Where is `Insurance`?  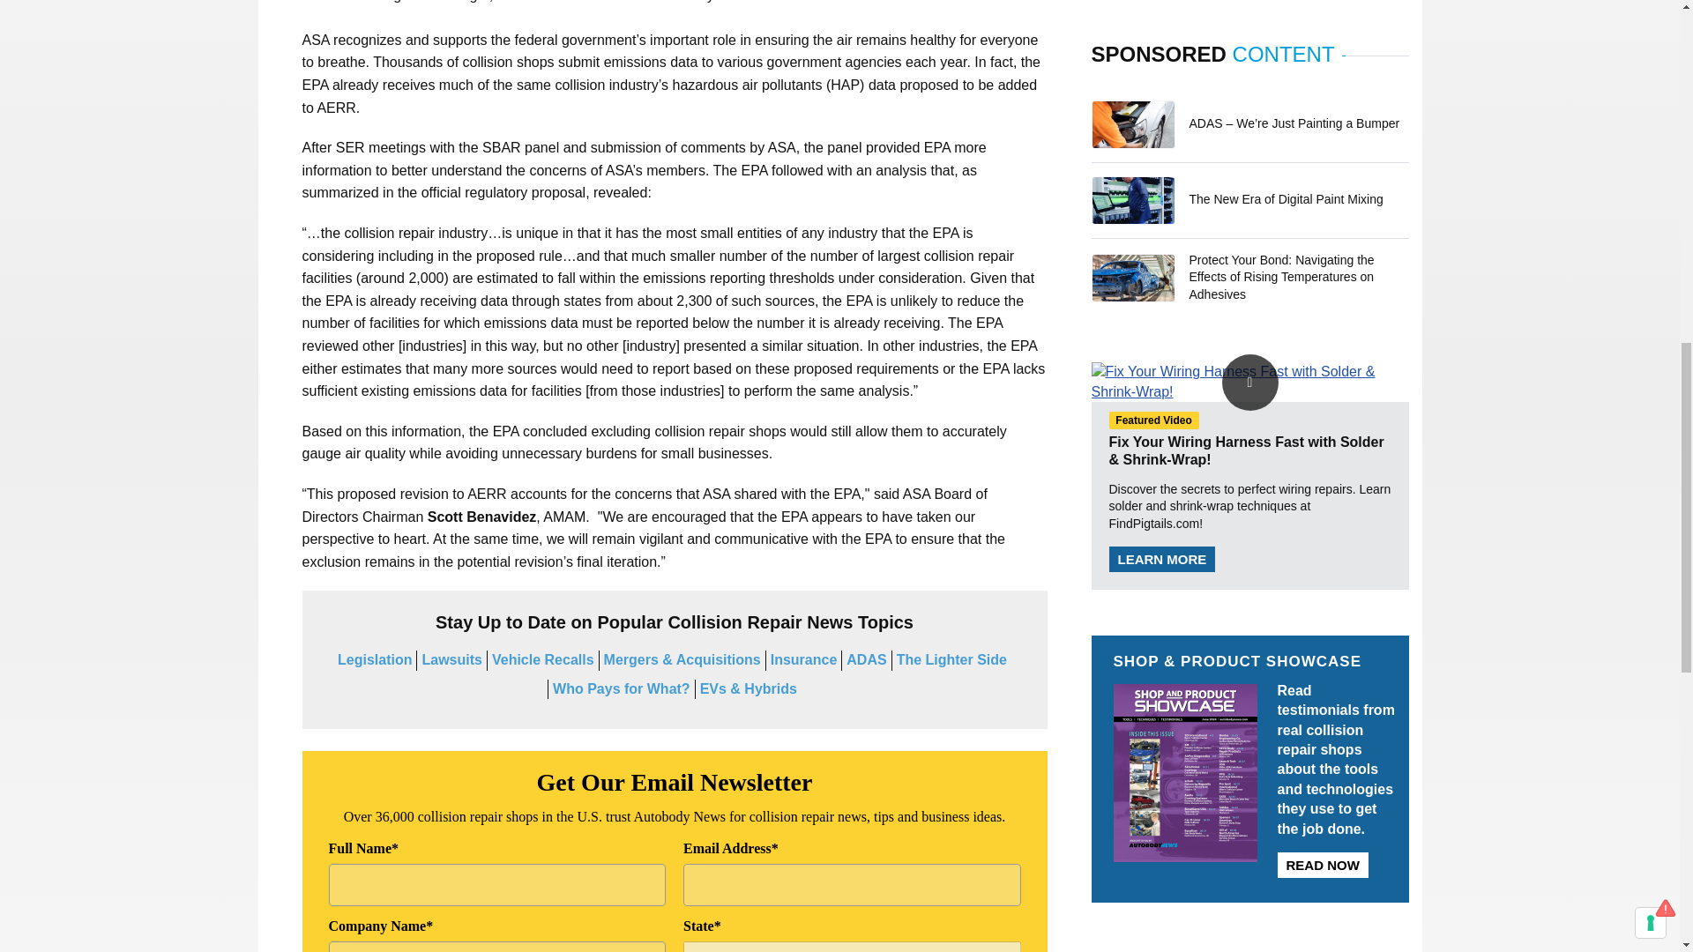 Insurance is located at coordinates (804, 659).